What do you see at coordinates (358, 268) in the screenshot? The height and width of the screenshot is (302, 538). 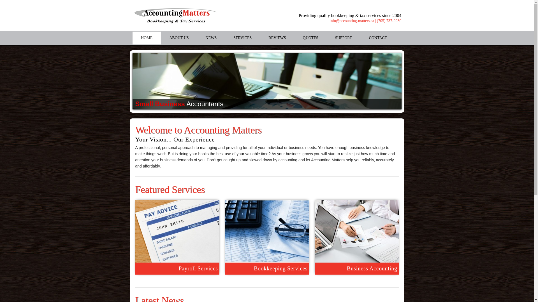 I see `Business Accounting` at bounding box center [358, 268].